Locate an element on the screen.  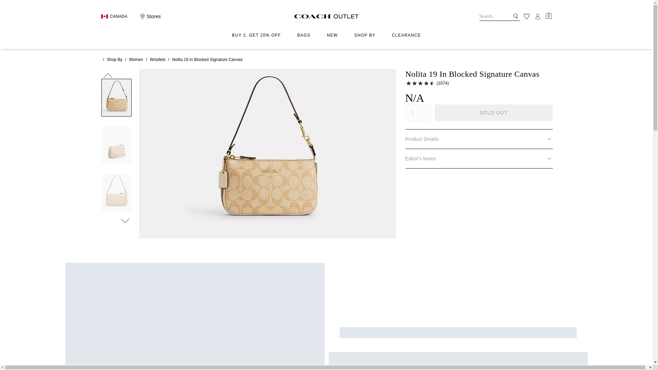
Clearance is located at coordinates (406, 36).